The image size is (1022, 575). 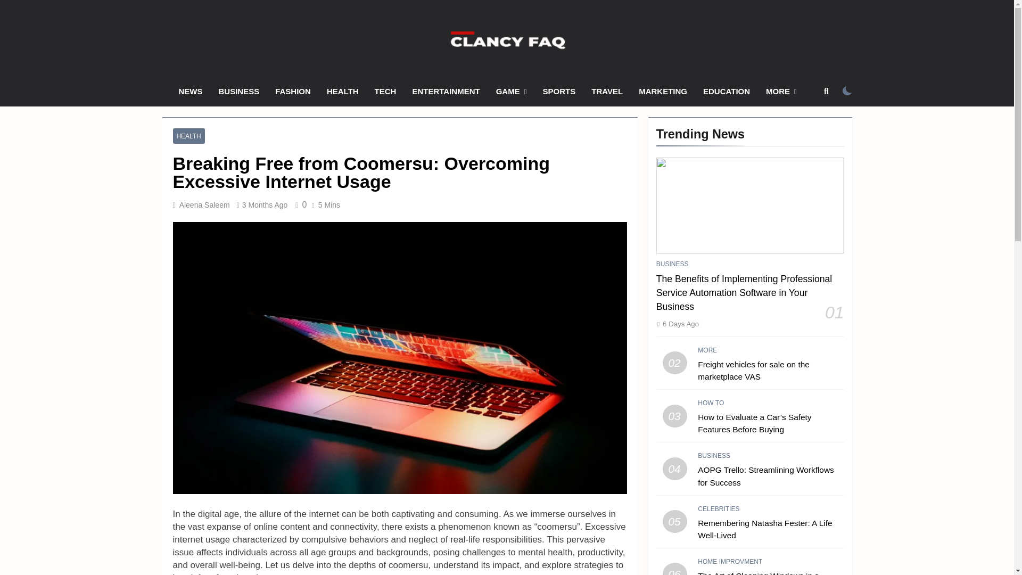 What do you see at coordinates (265, 204) in the screenshot?
I see `3 Months Ago` at bounding box center [265, 204].